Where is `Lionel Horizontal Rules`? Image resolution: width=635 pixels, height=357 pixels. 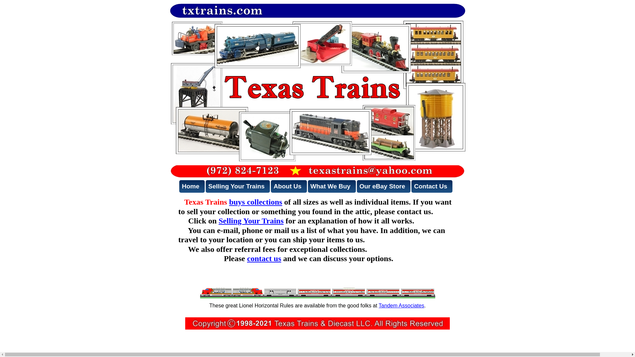 Lionel Horizontal Rules is located at coordinates (401, 305).